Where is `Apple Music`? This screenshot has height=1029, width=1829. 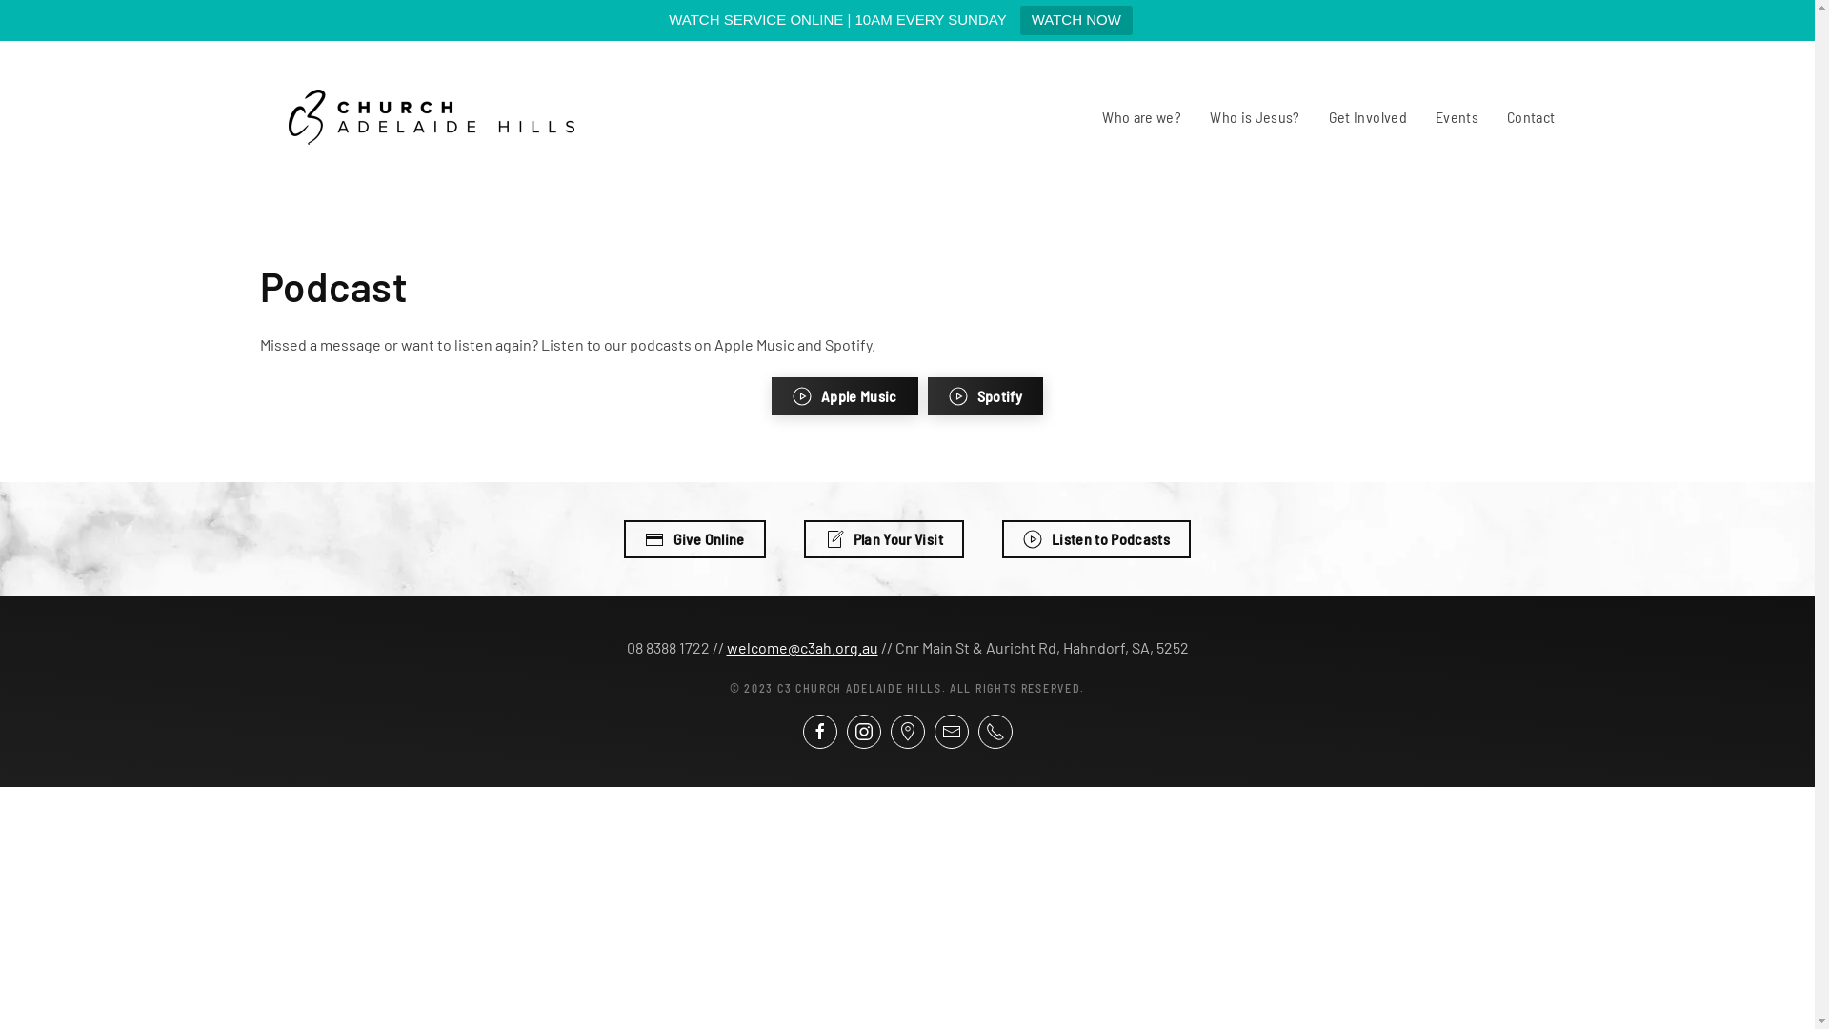
Apple Music is located at coordinates (845, 396).